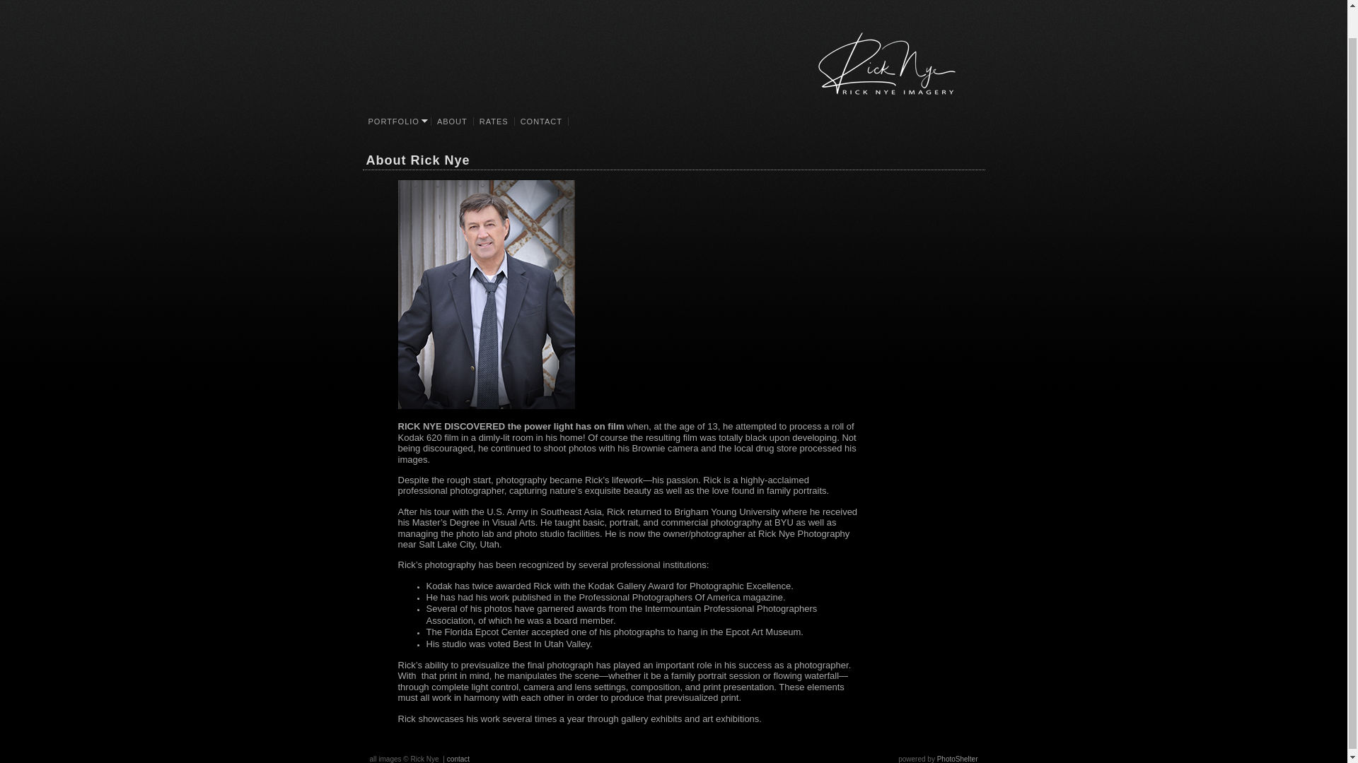 Image resolution: width=1358 pixels, height=763 pixels. Describe the element at coordinates (452, 122) in the screenshot. I see `ABOUT` at that location.